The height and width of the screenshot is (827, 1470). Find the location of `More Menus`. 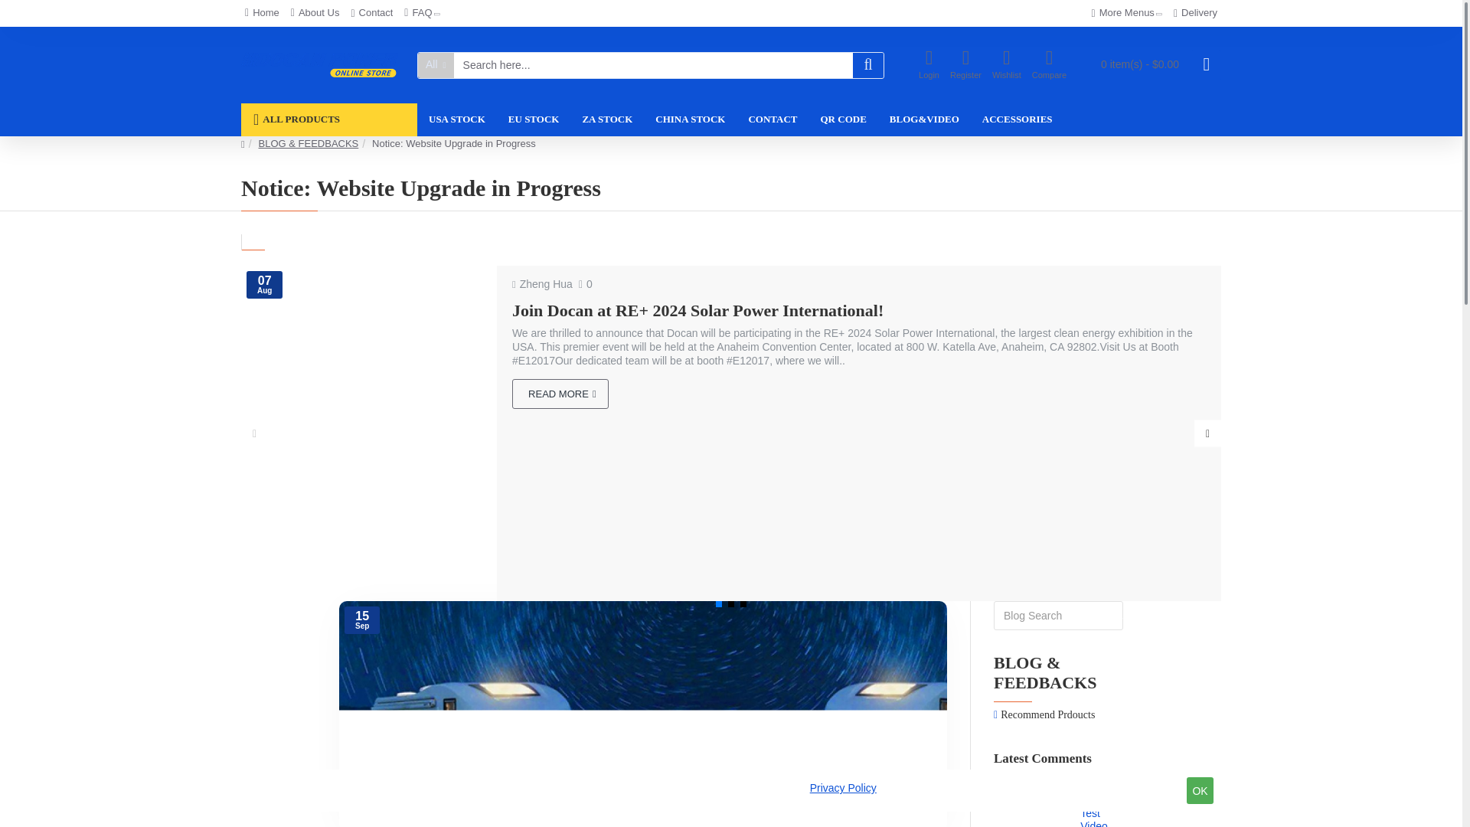

More Menus is located at coordinates (1126, 14).